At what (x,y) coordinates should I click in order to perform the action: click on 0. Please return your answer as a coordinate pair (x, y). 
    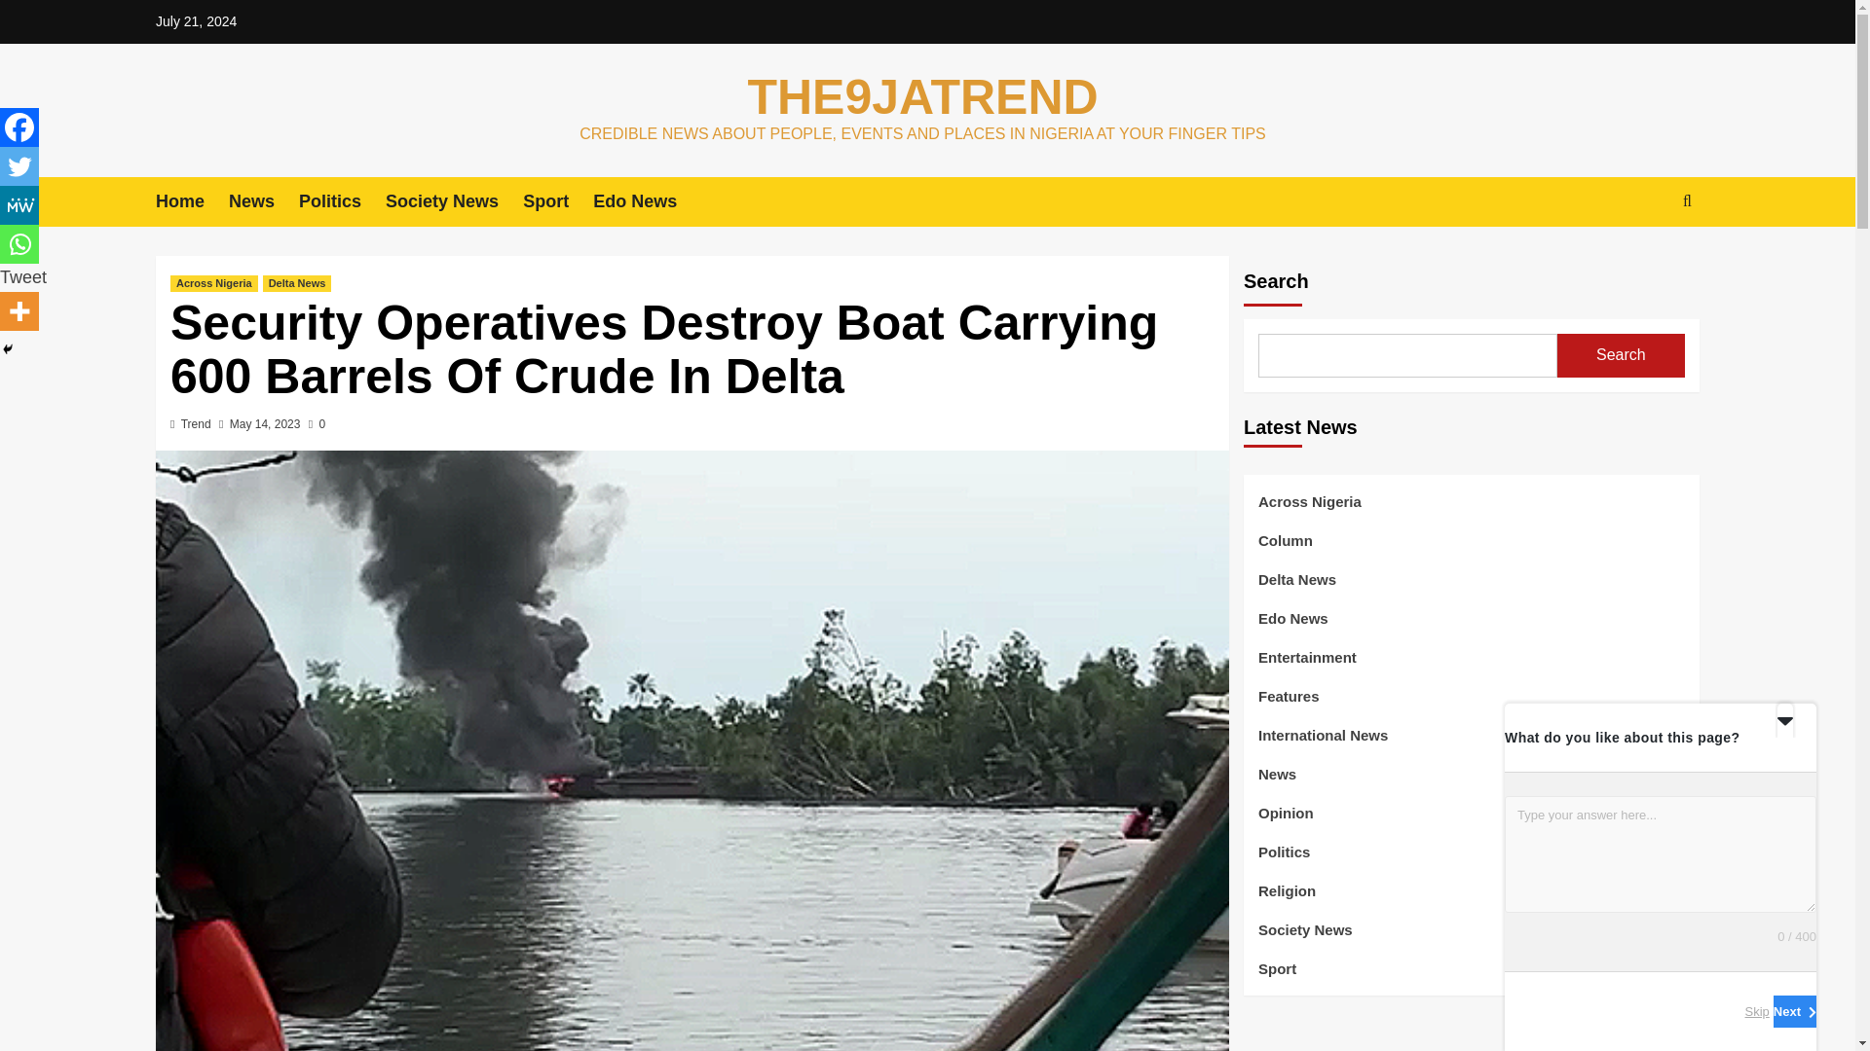
    Looking at the image, I should click on (317, 423).